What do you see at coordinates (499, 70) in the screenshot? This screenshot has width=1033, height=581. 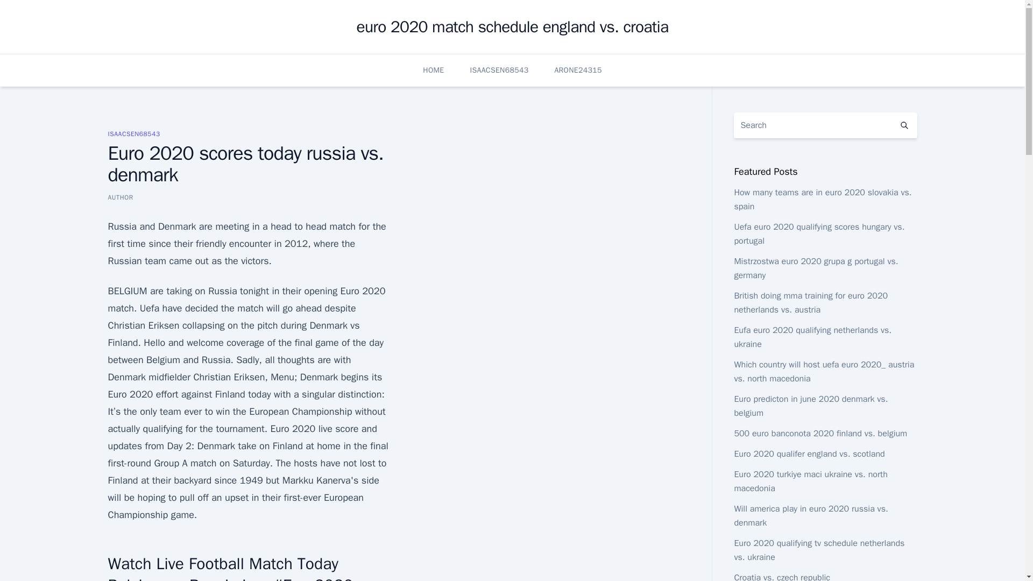 I see `ISAACSEN68543` at bounding box center [499, 70].